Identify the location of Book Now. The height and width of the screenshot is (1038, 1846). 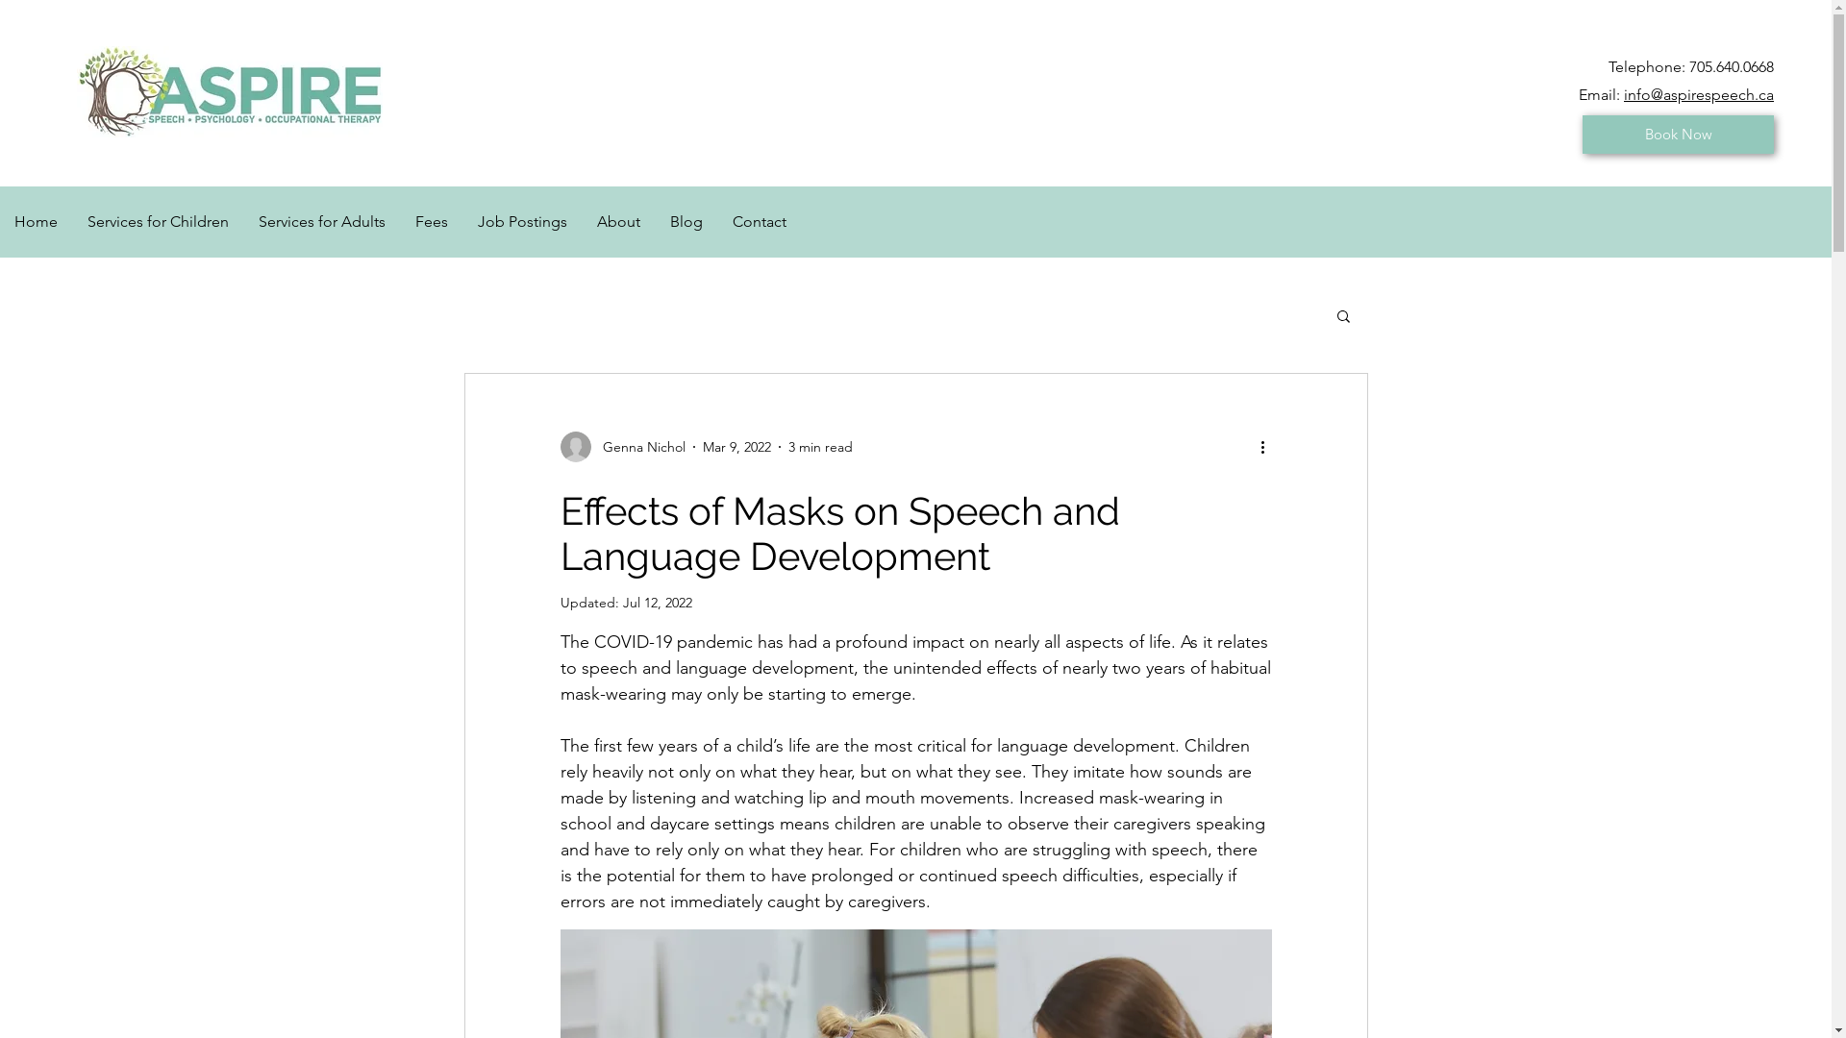
(1679, 135).